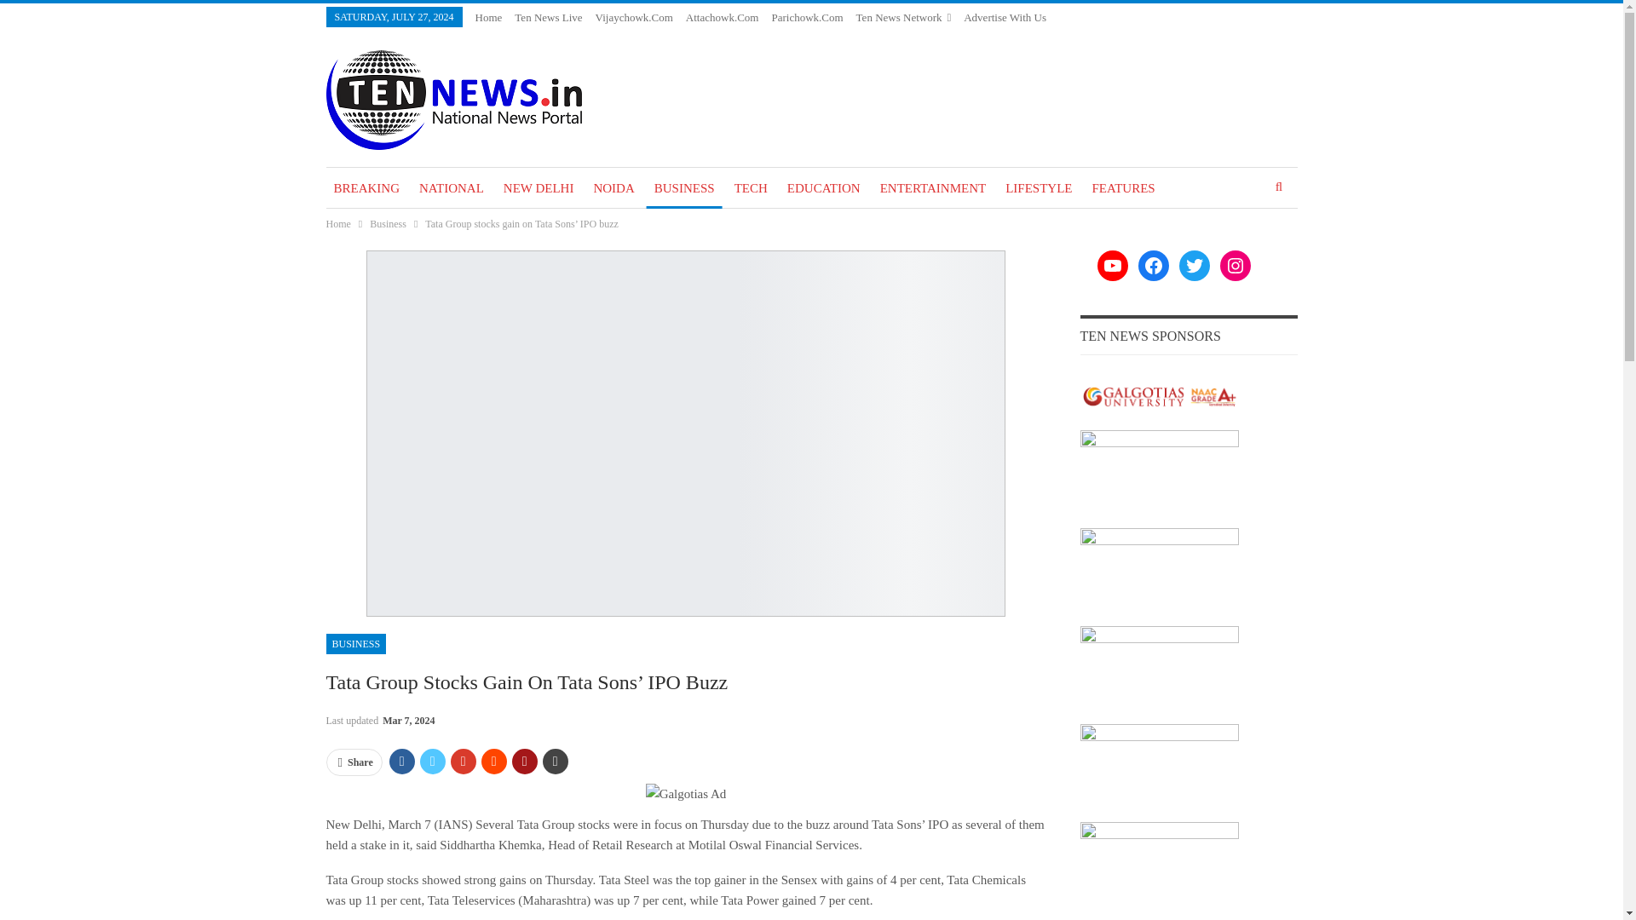 This screenshot has width=1636, height=920. What do you see at coordinates (539, 187) in the screenshot?
I see `NEW DELHI` at bounding box center [539, 187].